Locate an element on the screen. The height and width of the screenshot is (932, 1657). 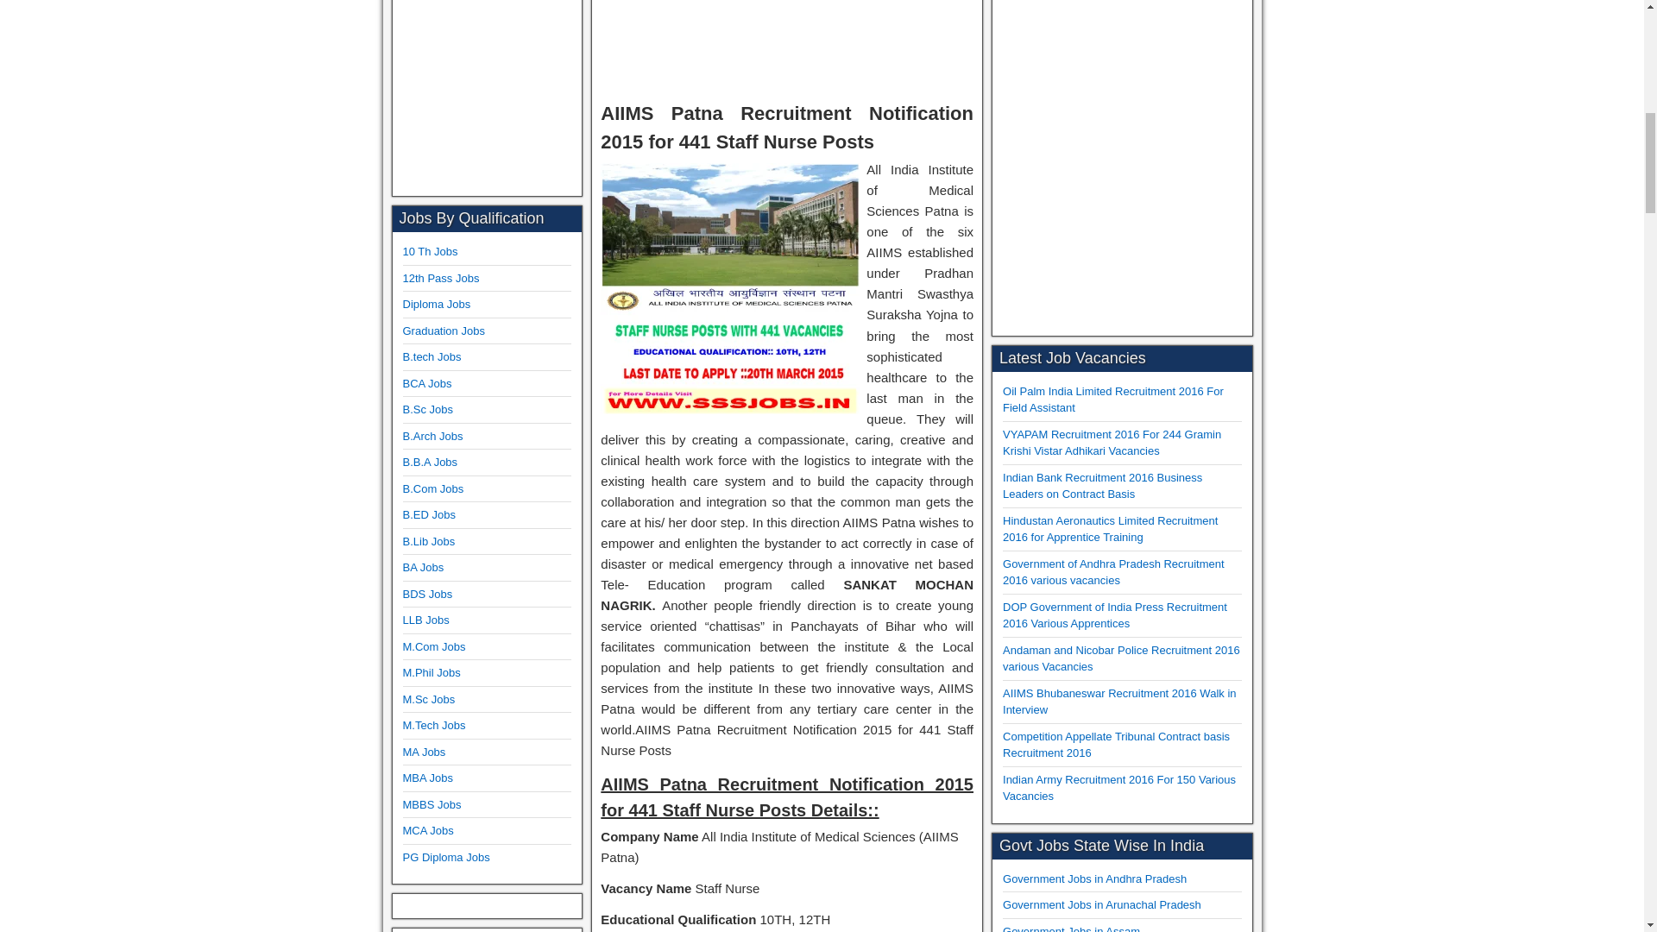
10 Th Jobs is located at coordinates (430, 252).